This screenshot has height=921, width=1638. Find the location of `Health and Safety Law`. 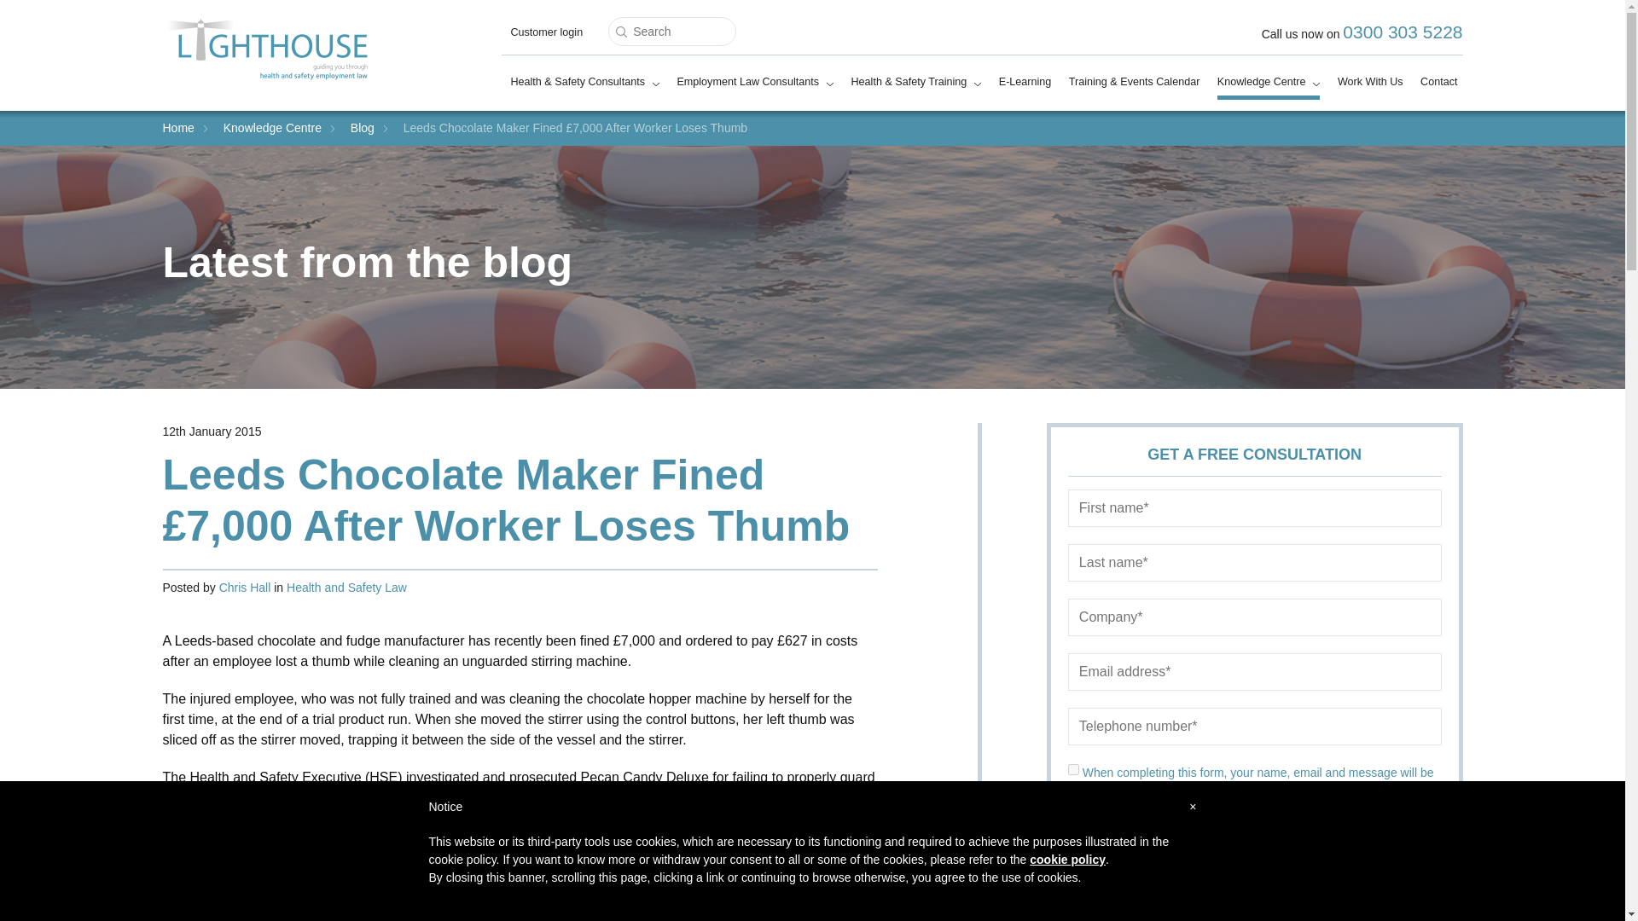

Health and Safety Law is located at coordinates (346, 587).